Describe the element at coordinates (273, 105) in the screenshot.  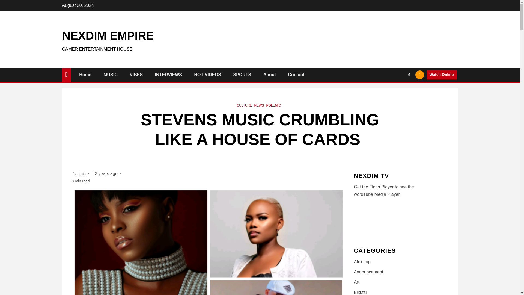
I see `POLEMIC` at that location.